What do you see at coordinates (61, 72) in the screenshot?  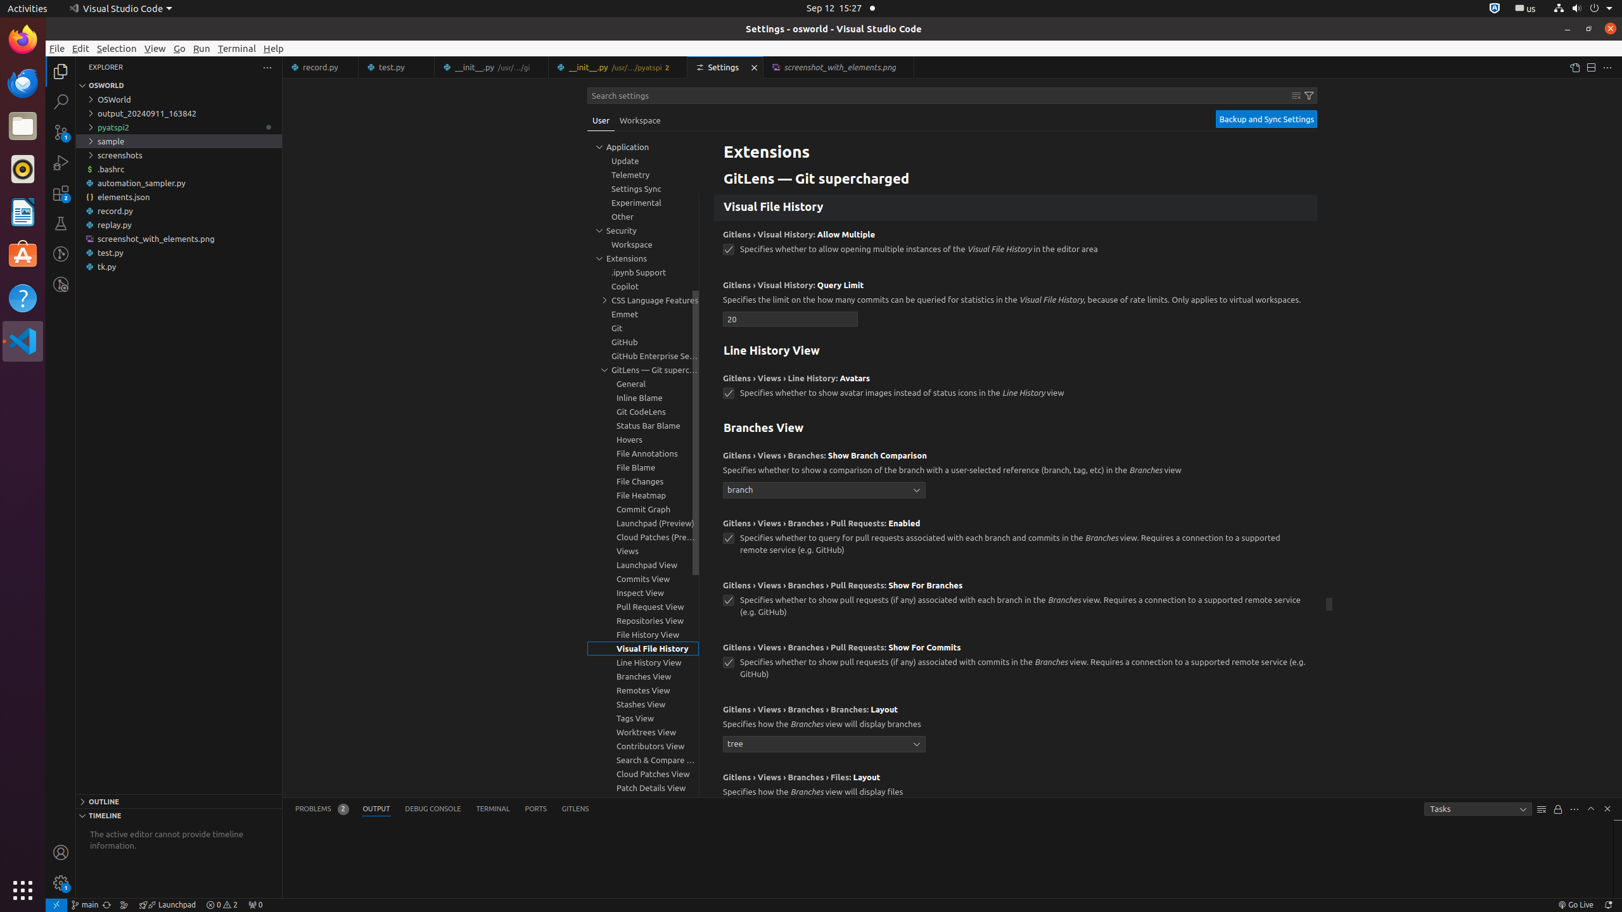 I see `Explorer (Ctrl+Shift+E)` at bounding box center [61, 72].